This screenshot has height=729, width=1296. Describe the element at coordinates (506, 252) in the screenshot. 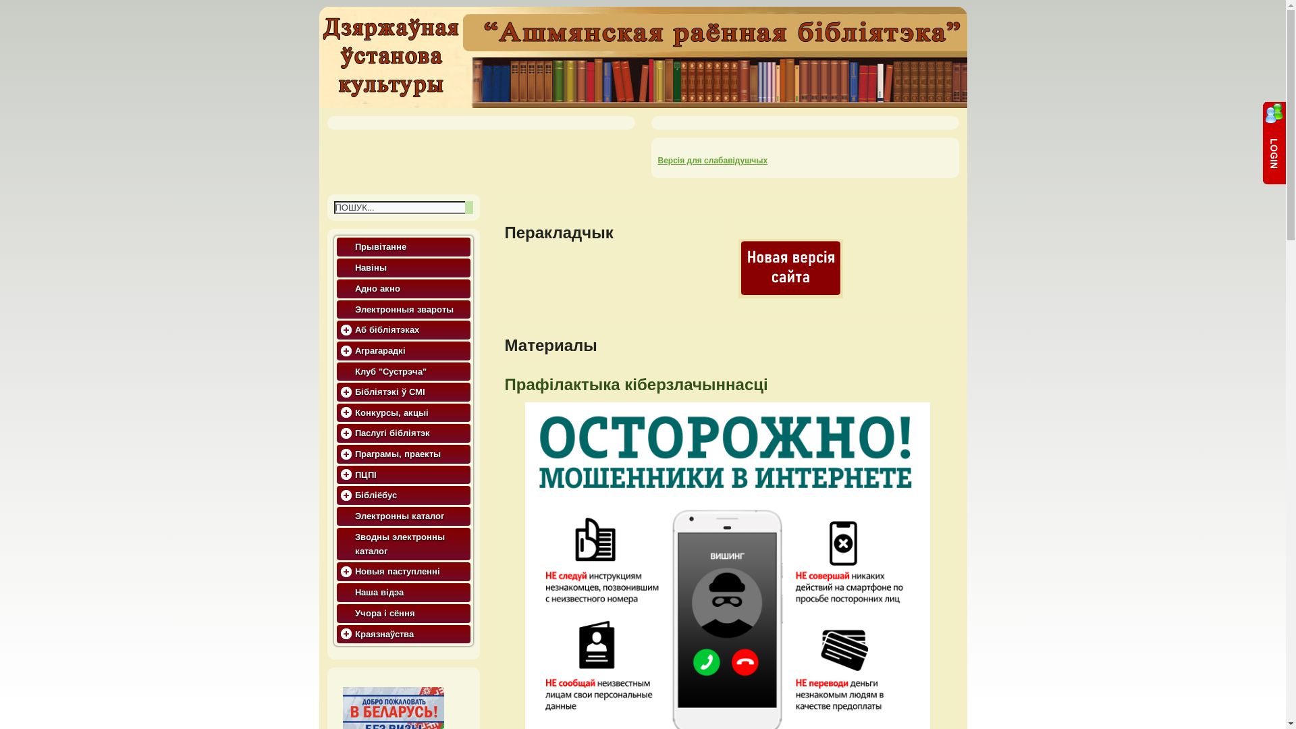

I see `Belarusian` at that location.